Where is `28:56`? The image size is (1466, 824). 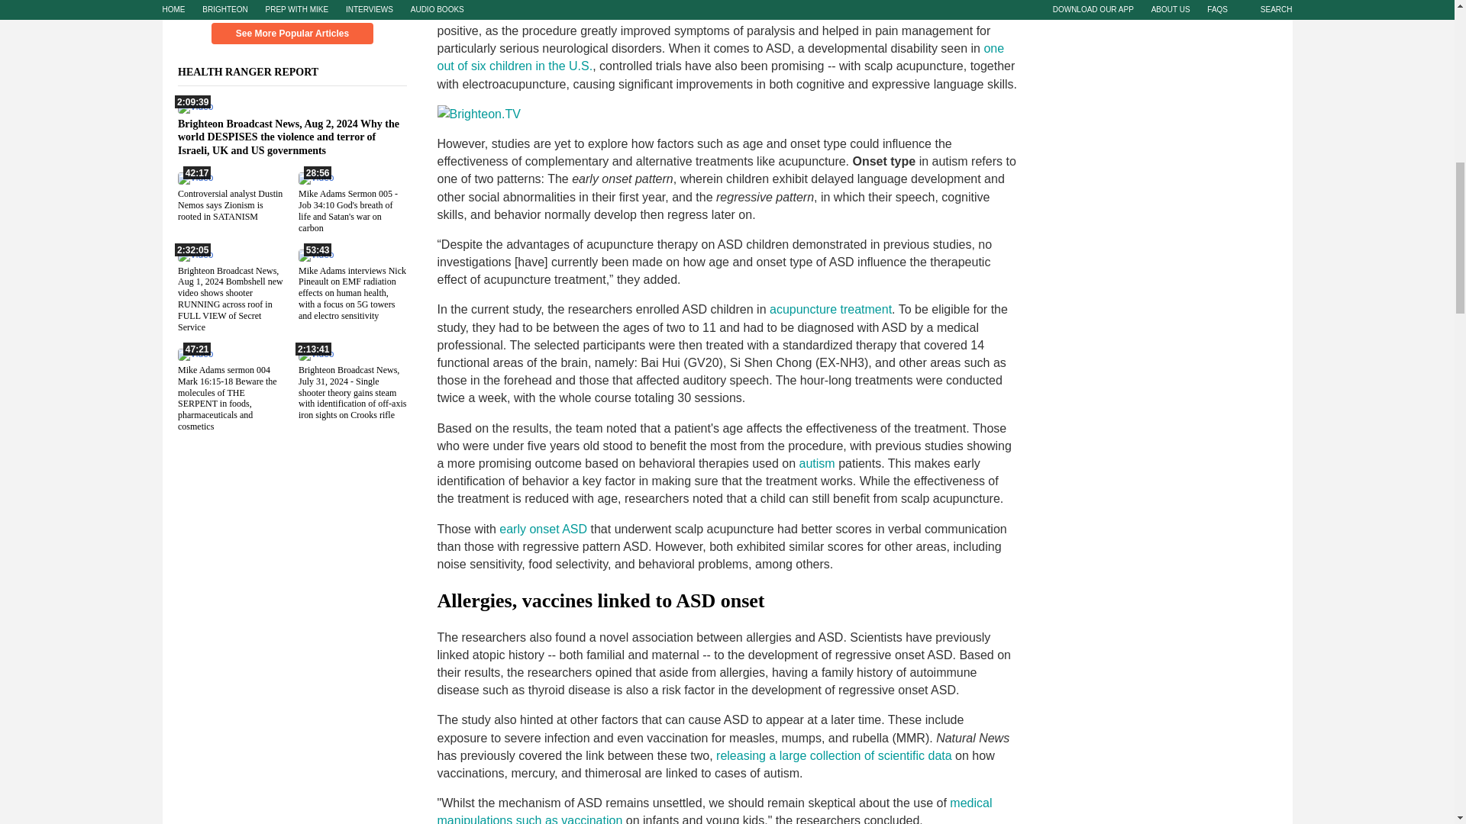
28:56 is located at coordinates (315, 177).